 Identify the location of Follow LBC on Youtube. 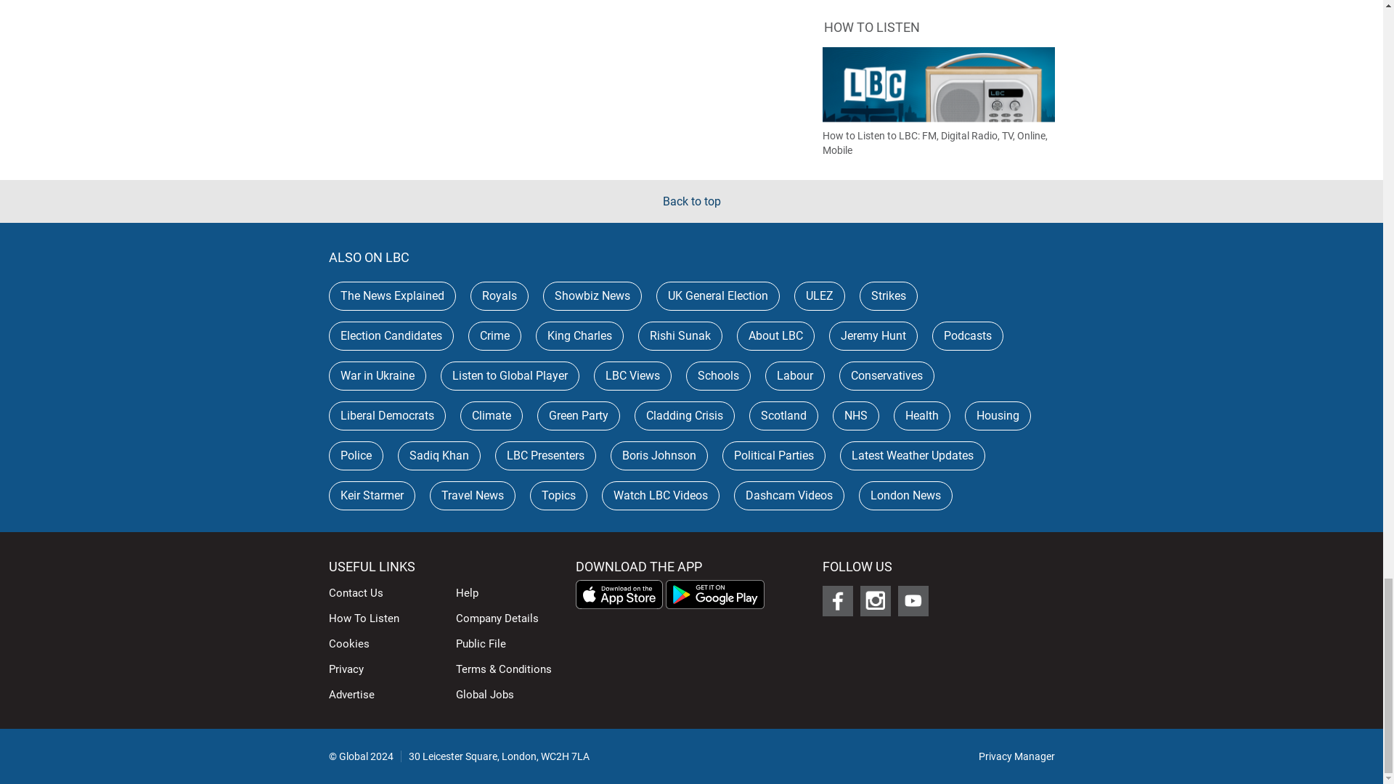
(913, 600).